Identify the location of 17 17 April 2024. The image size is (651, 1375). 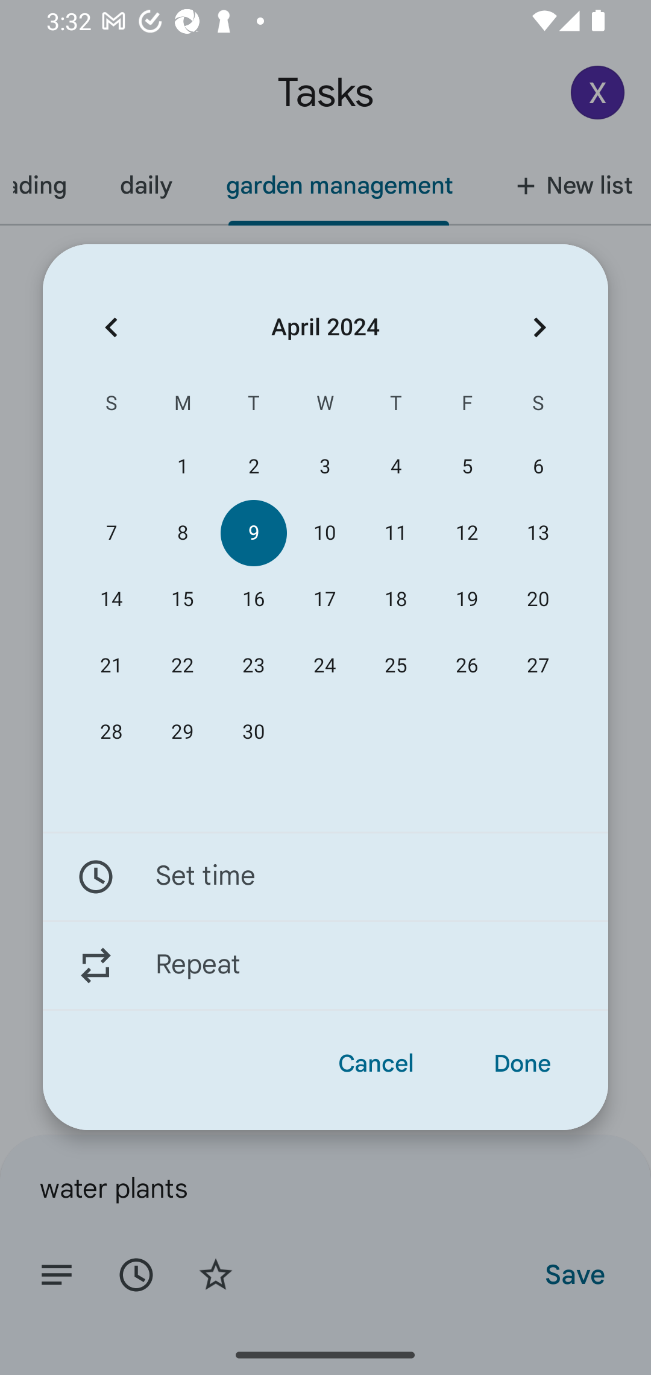
(324, 599).